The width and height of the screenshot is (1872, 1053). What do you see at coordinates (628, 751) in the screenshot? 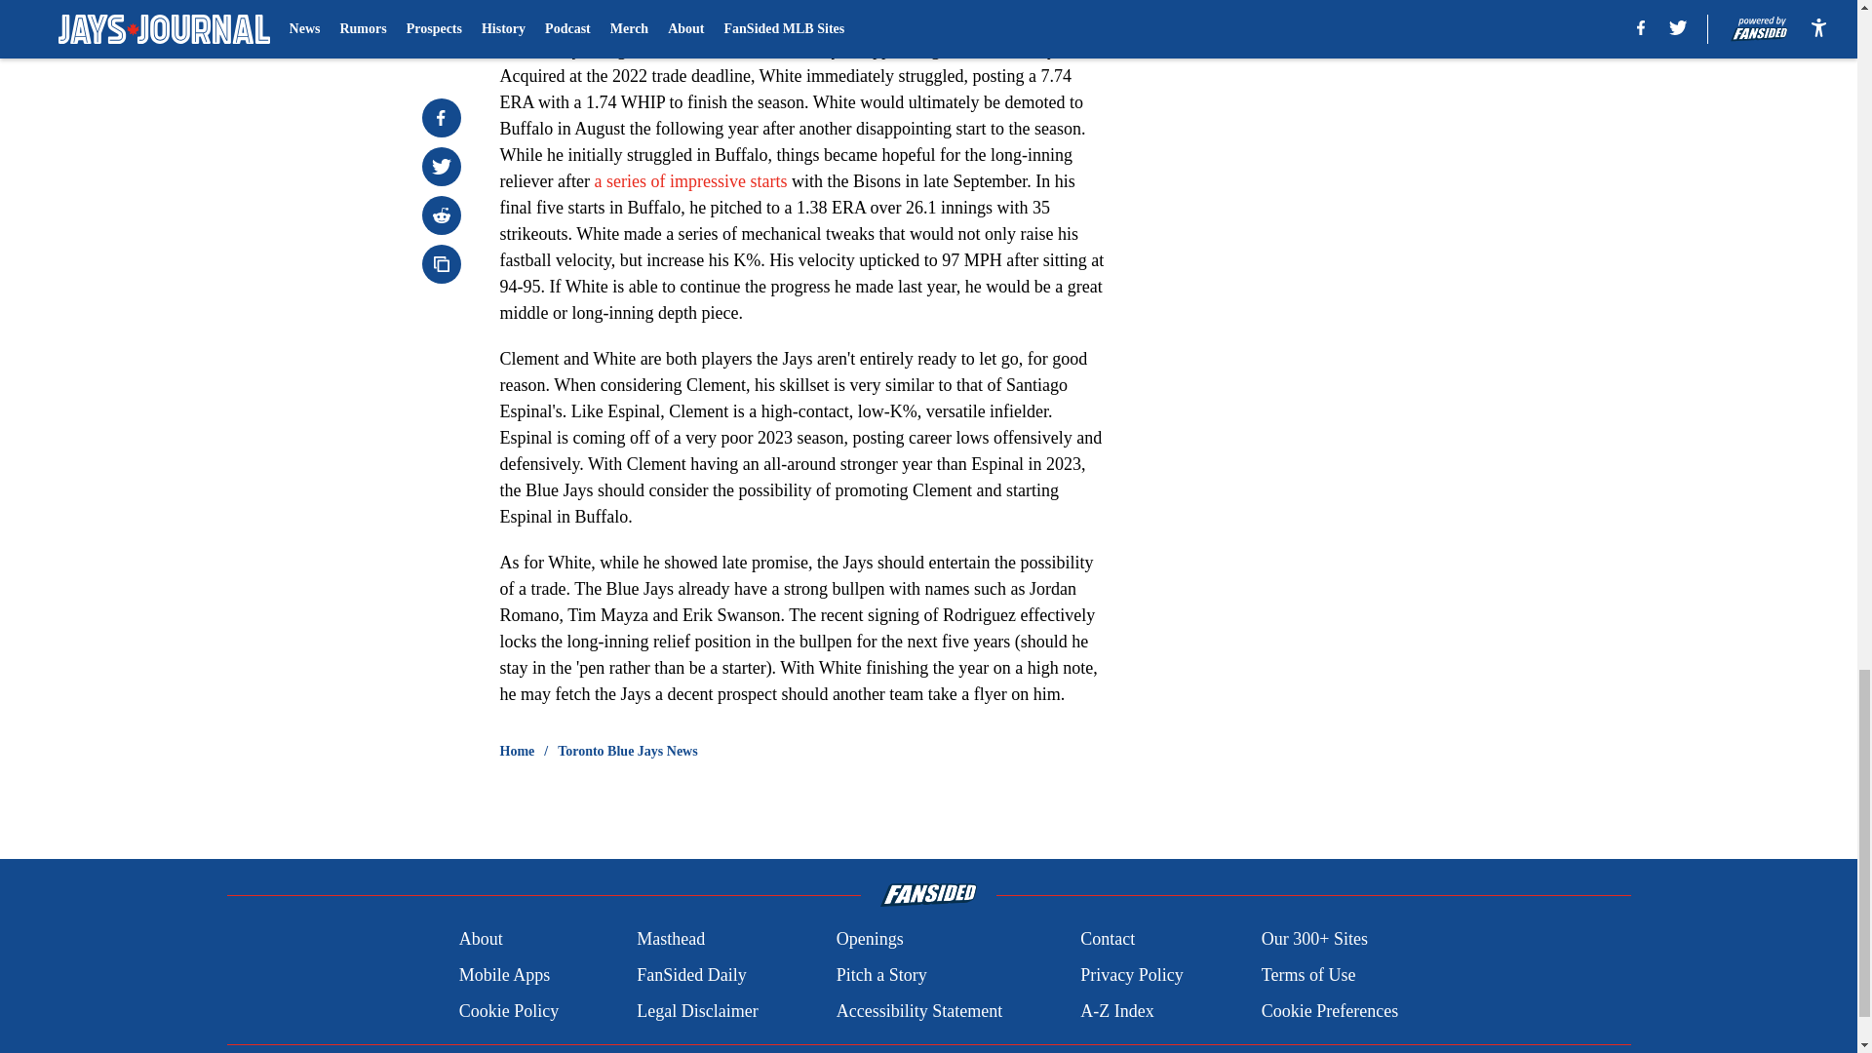
I see `Toronto Blue Jays News` at bounding box center [628, 751].